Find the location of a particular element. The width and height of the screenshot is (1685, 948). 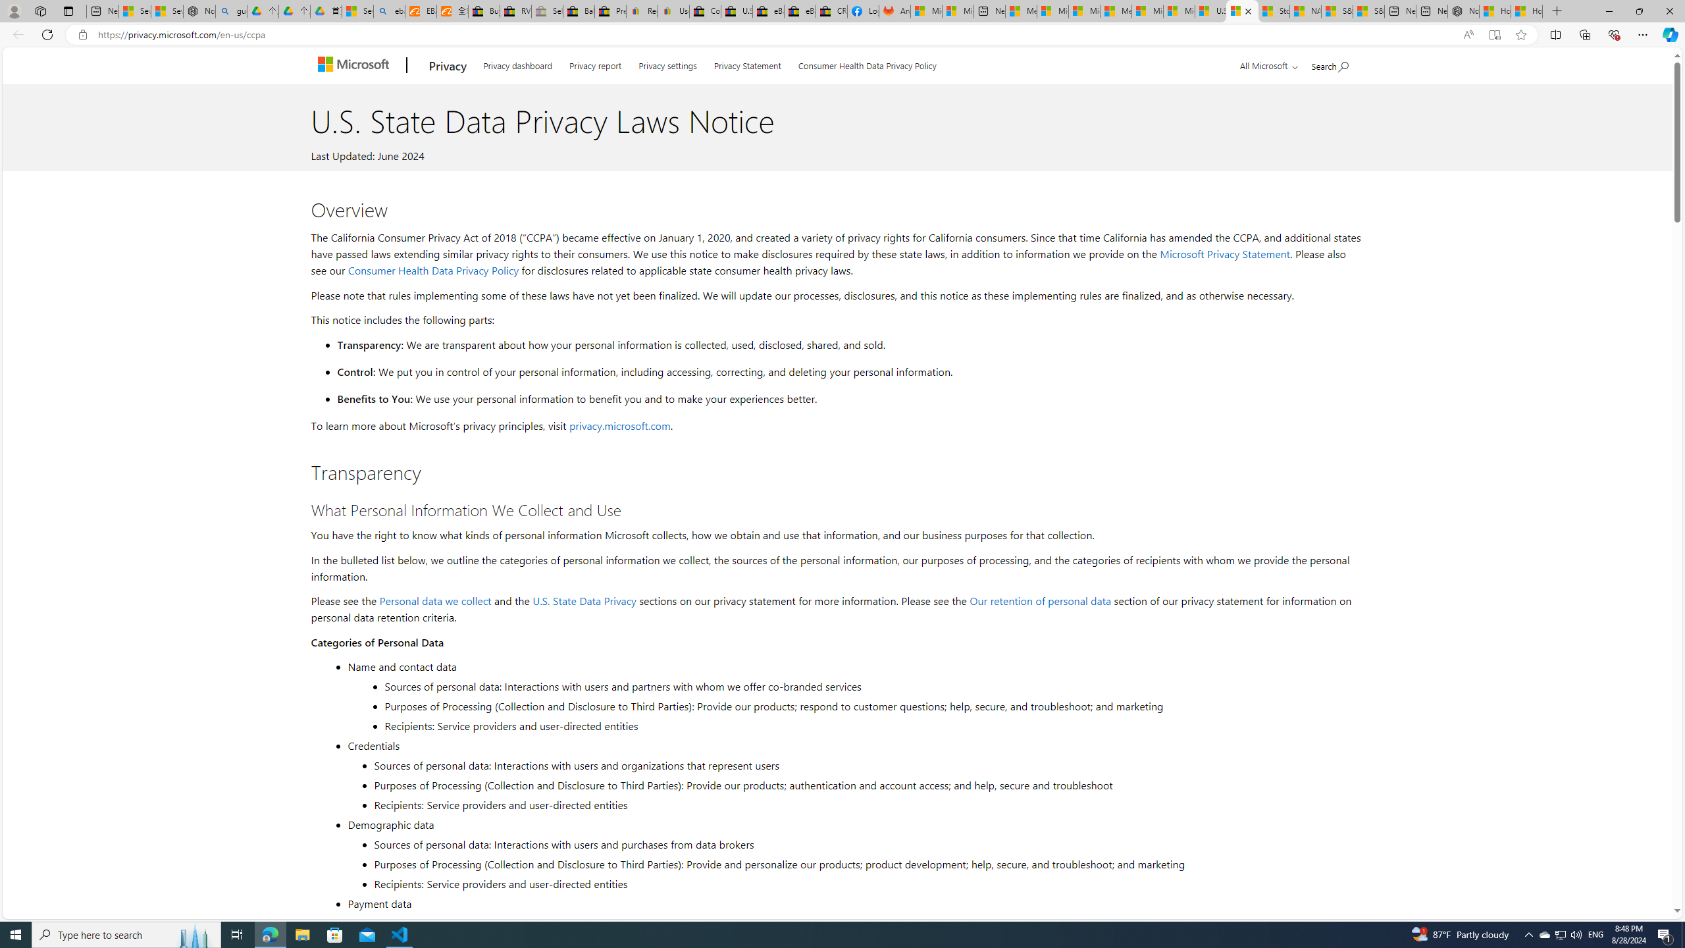

Our retention of personal data is located at coordinates (1040, 600).